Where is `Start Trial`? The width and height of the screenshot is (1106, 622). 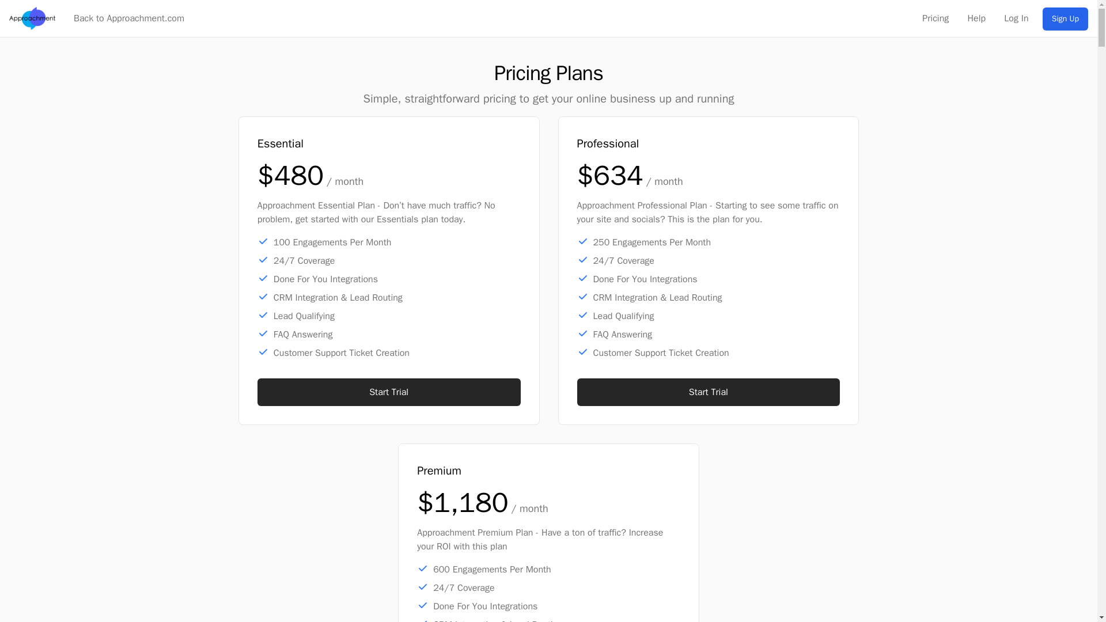
Start Trial is located at coordinates (389, 392).